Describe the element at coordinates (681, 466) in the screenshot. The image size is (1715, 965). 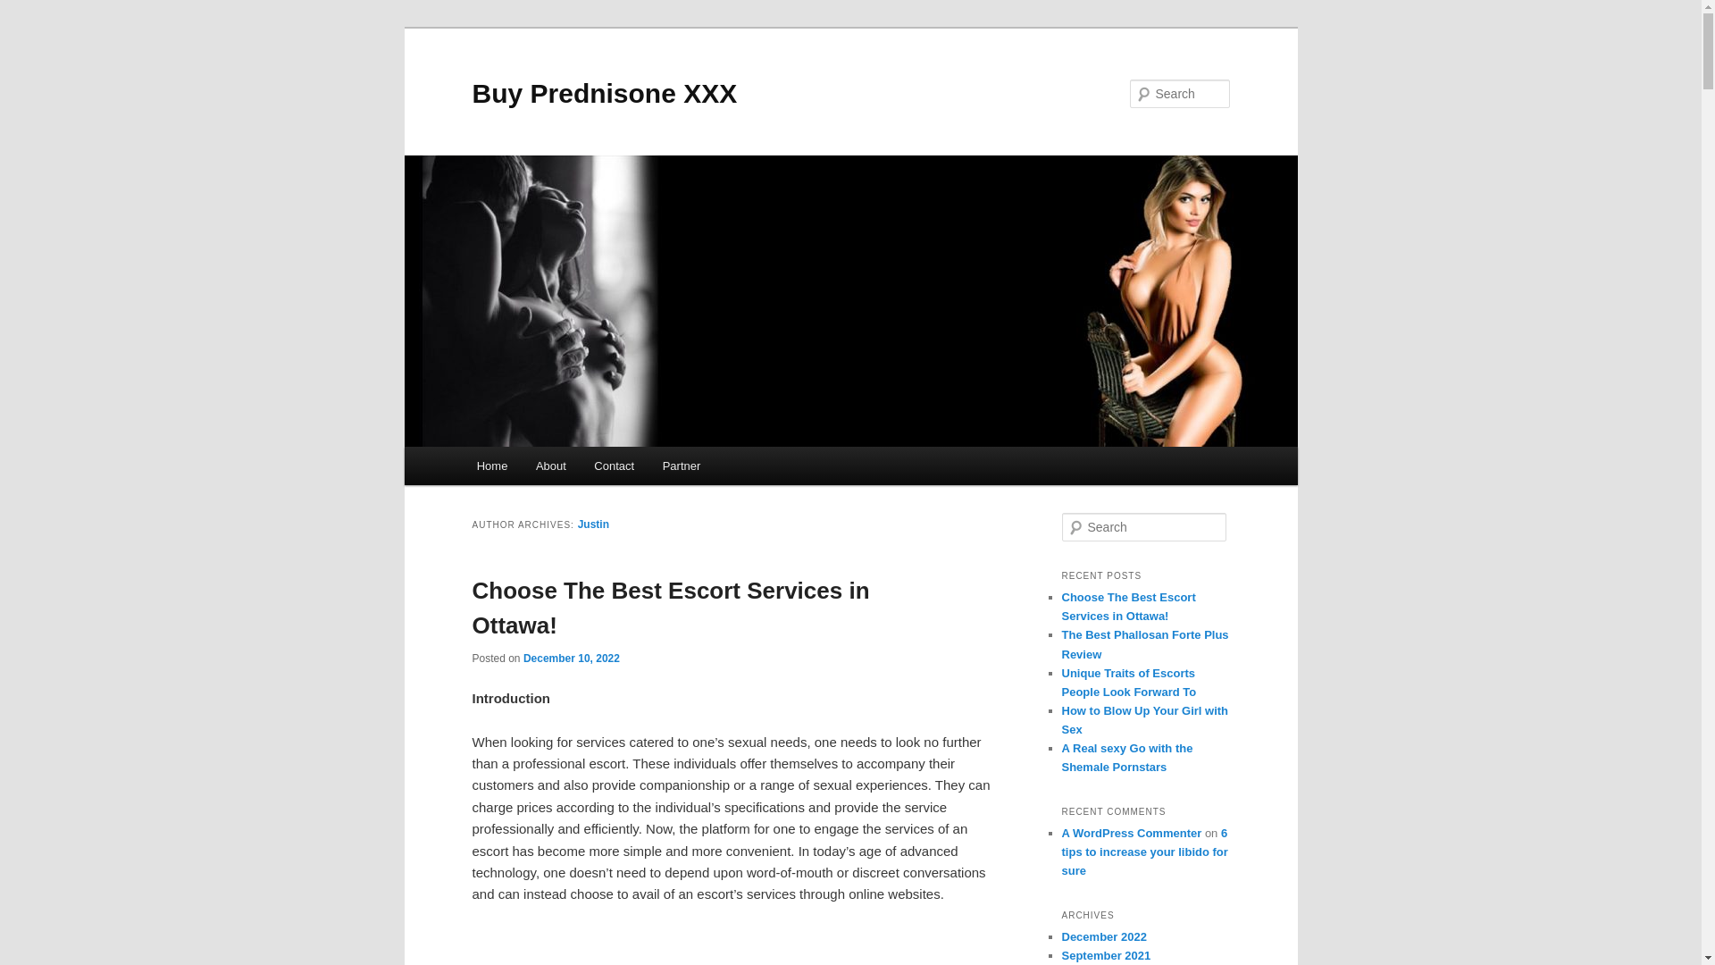
I see `Partner` at that location.